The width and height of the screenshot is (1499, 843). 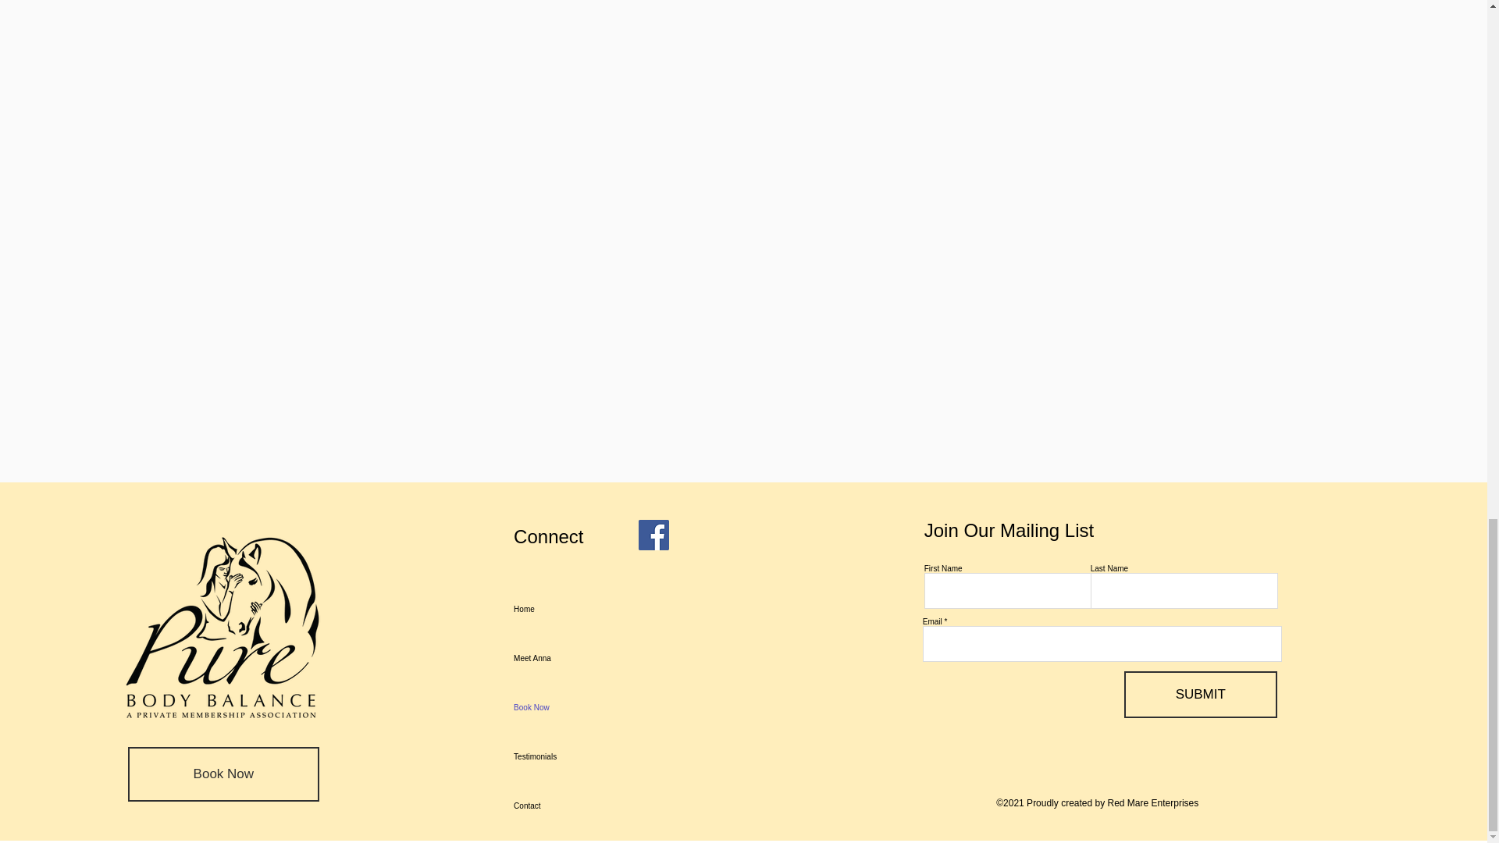 What do you see at coordinates (584, 757) in the screenshot?
I see `Testimonials` at bounding box center [584, 757].